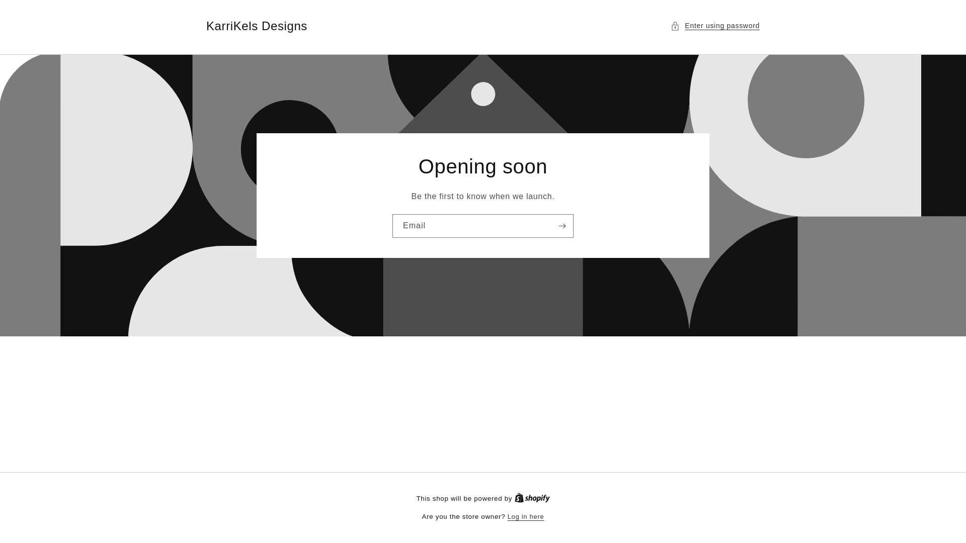  I want to click on Log in here, so click(526, 517).